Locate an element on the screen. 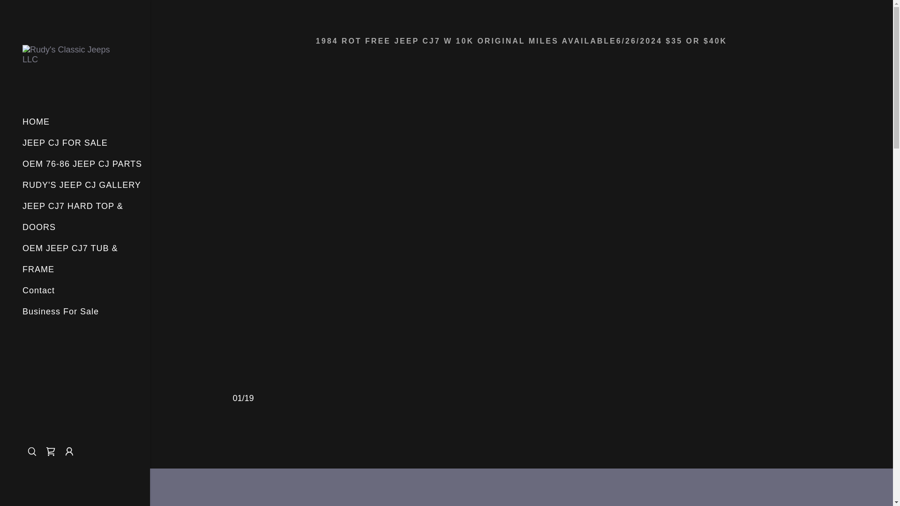 This screenshot has width=900, height=506. JEEP CJ FOR SALE is located at coordinates (65, 142).